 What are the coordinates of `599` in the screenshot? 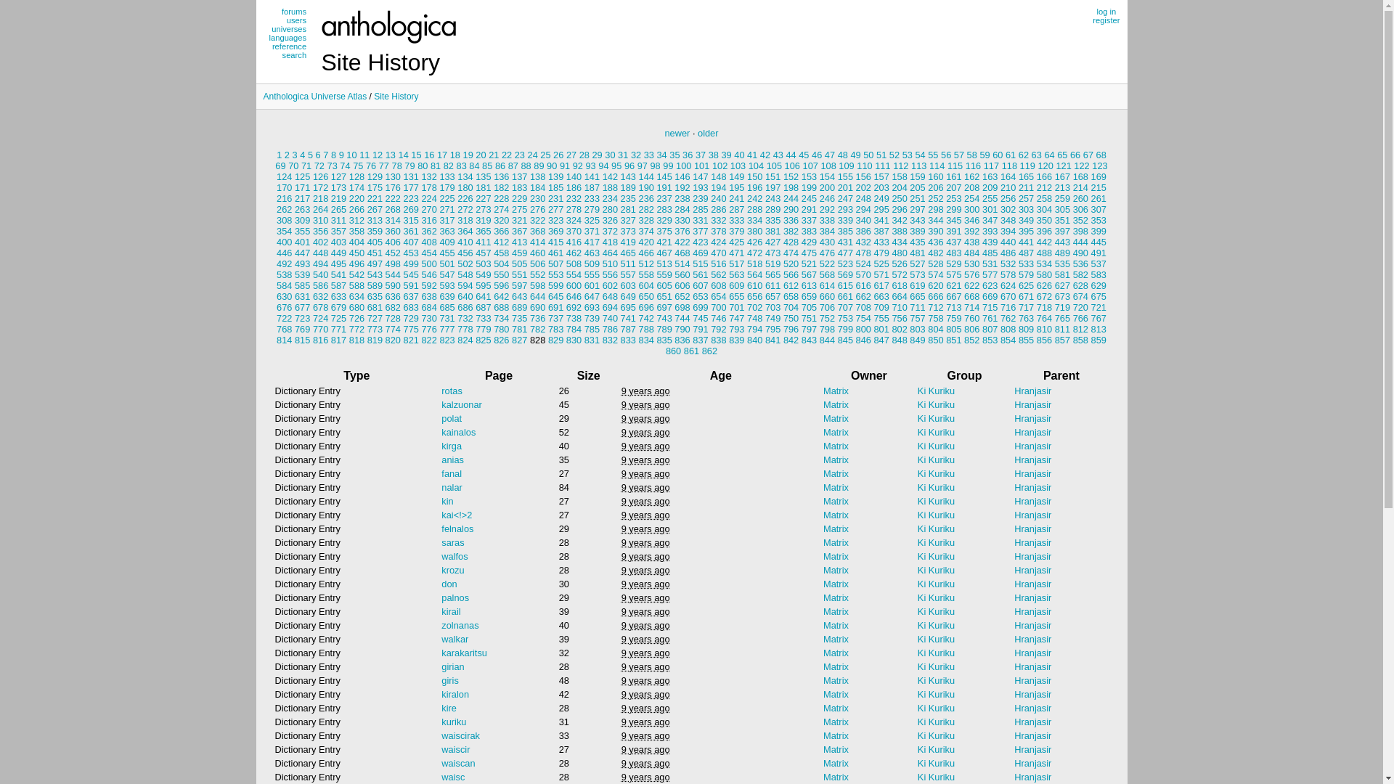 It's located at (556, 286).